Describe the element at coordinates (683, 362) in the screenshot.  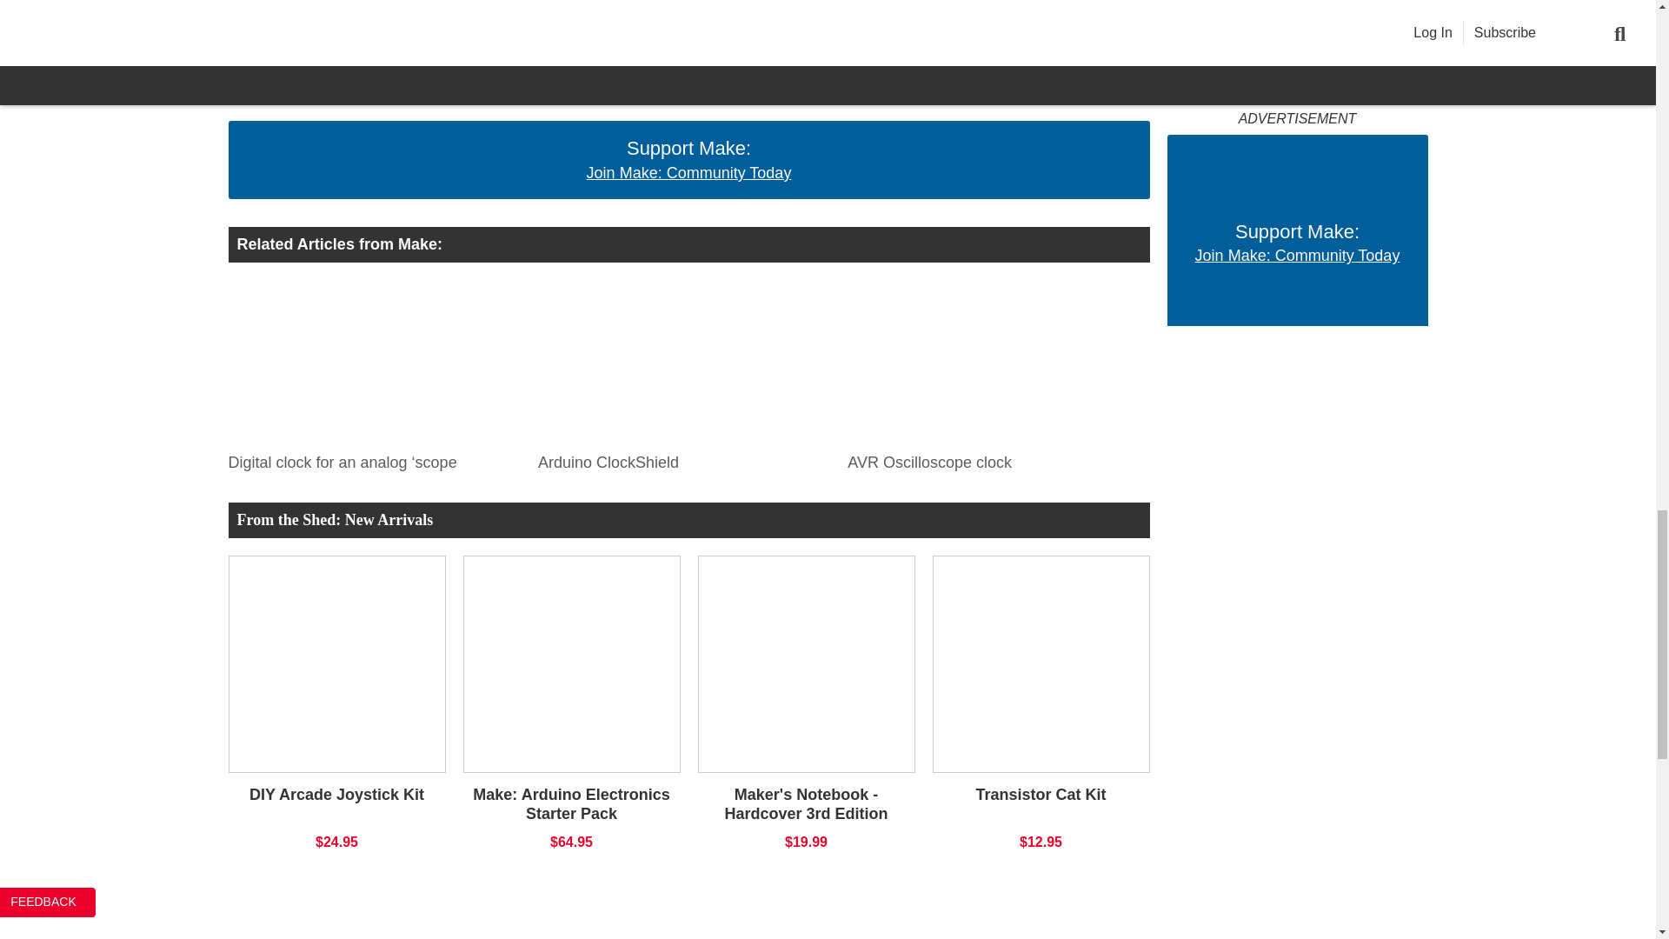
I see `Arduino ClockShield` at that location.